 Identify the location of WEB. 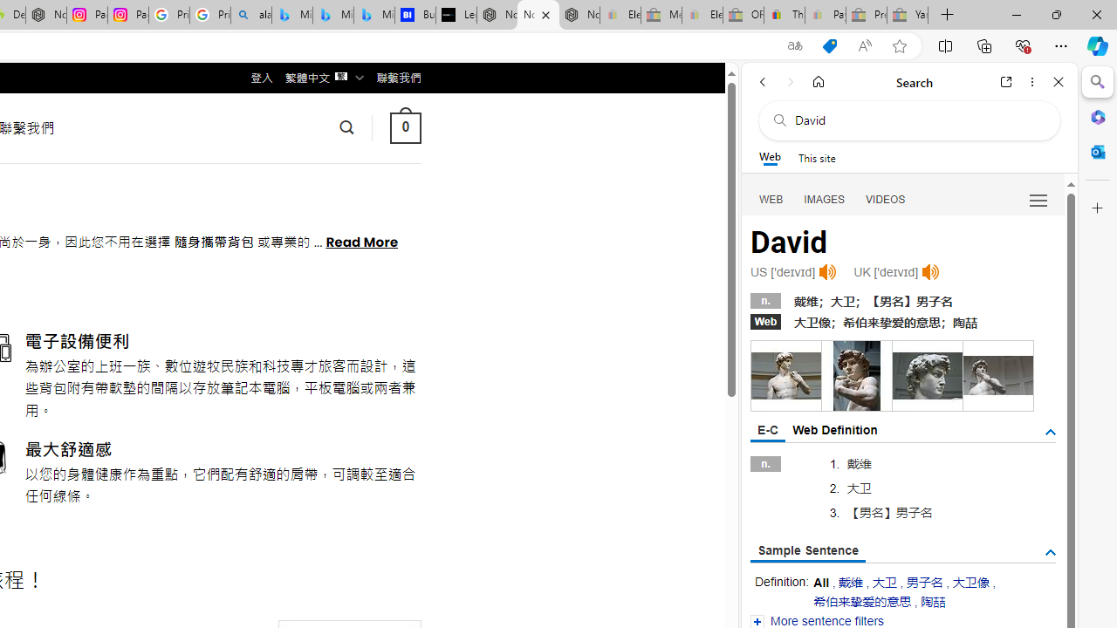
(771, 199).